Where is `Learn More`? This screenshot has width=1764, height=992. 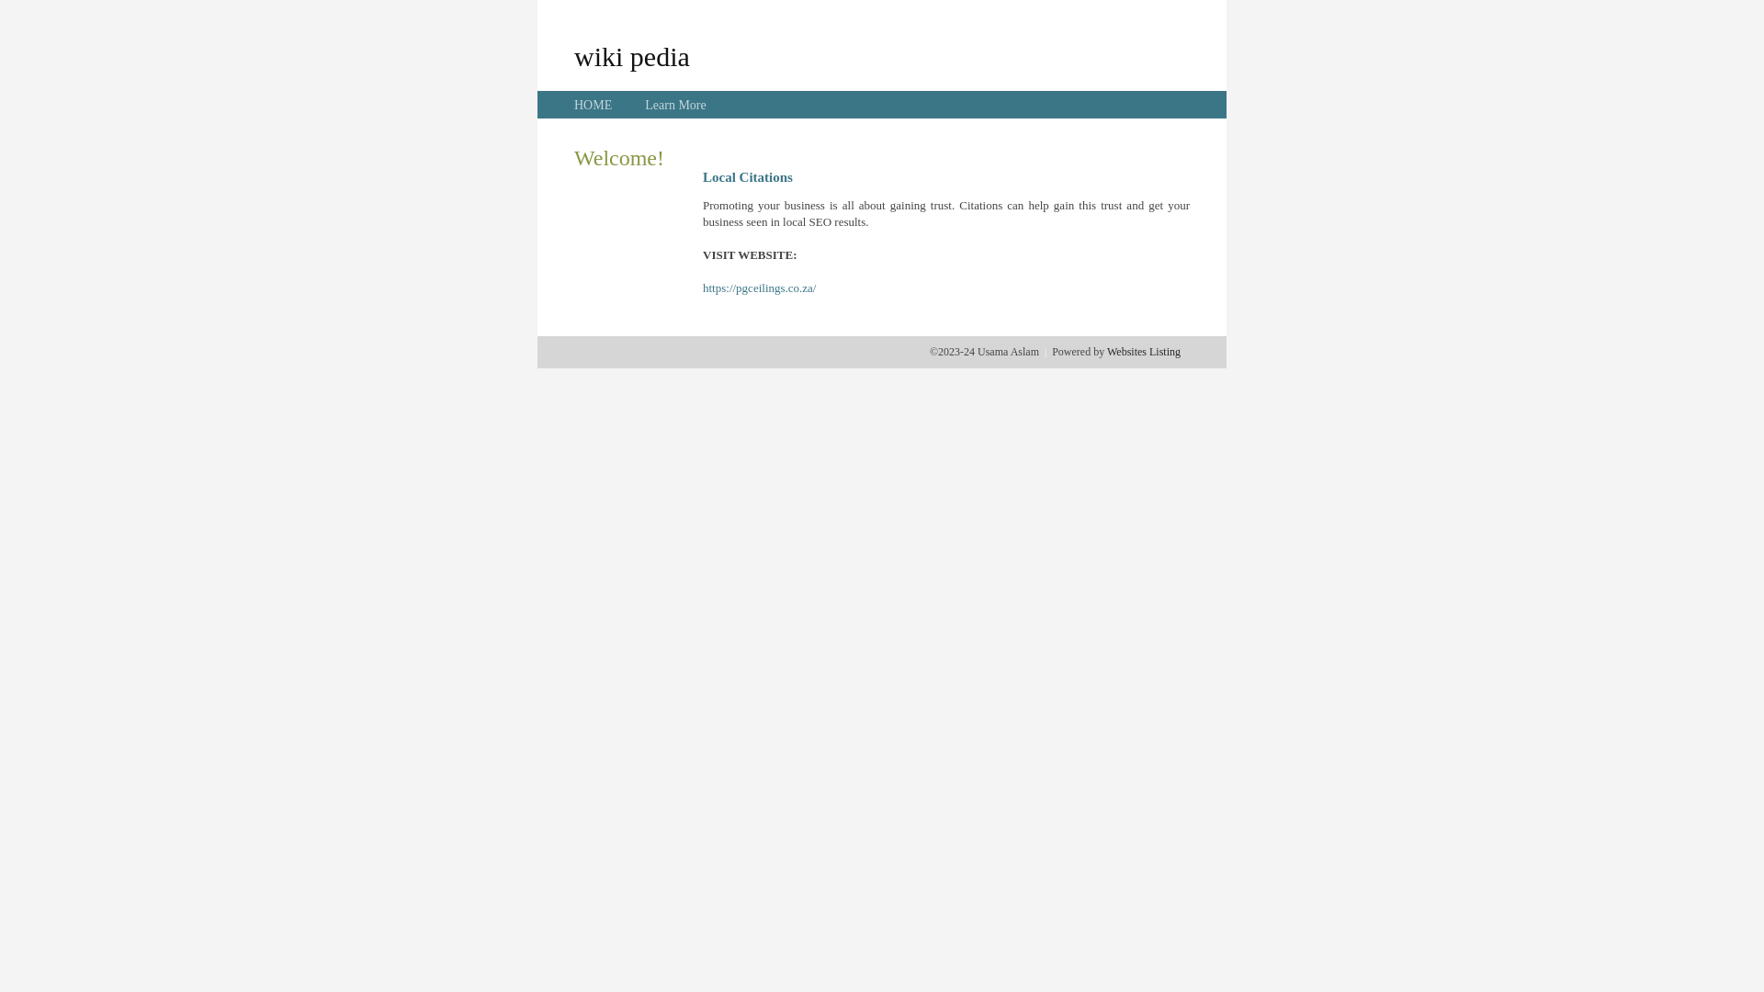 Learn More is located at coordinates (675, 105).